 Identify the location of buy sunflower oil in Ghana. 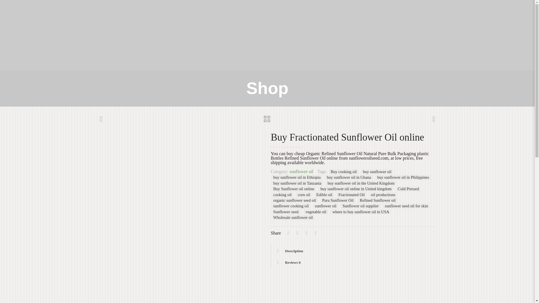
(349, 177).